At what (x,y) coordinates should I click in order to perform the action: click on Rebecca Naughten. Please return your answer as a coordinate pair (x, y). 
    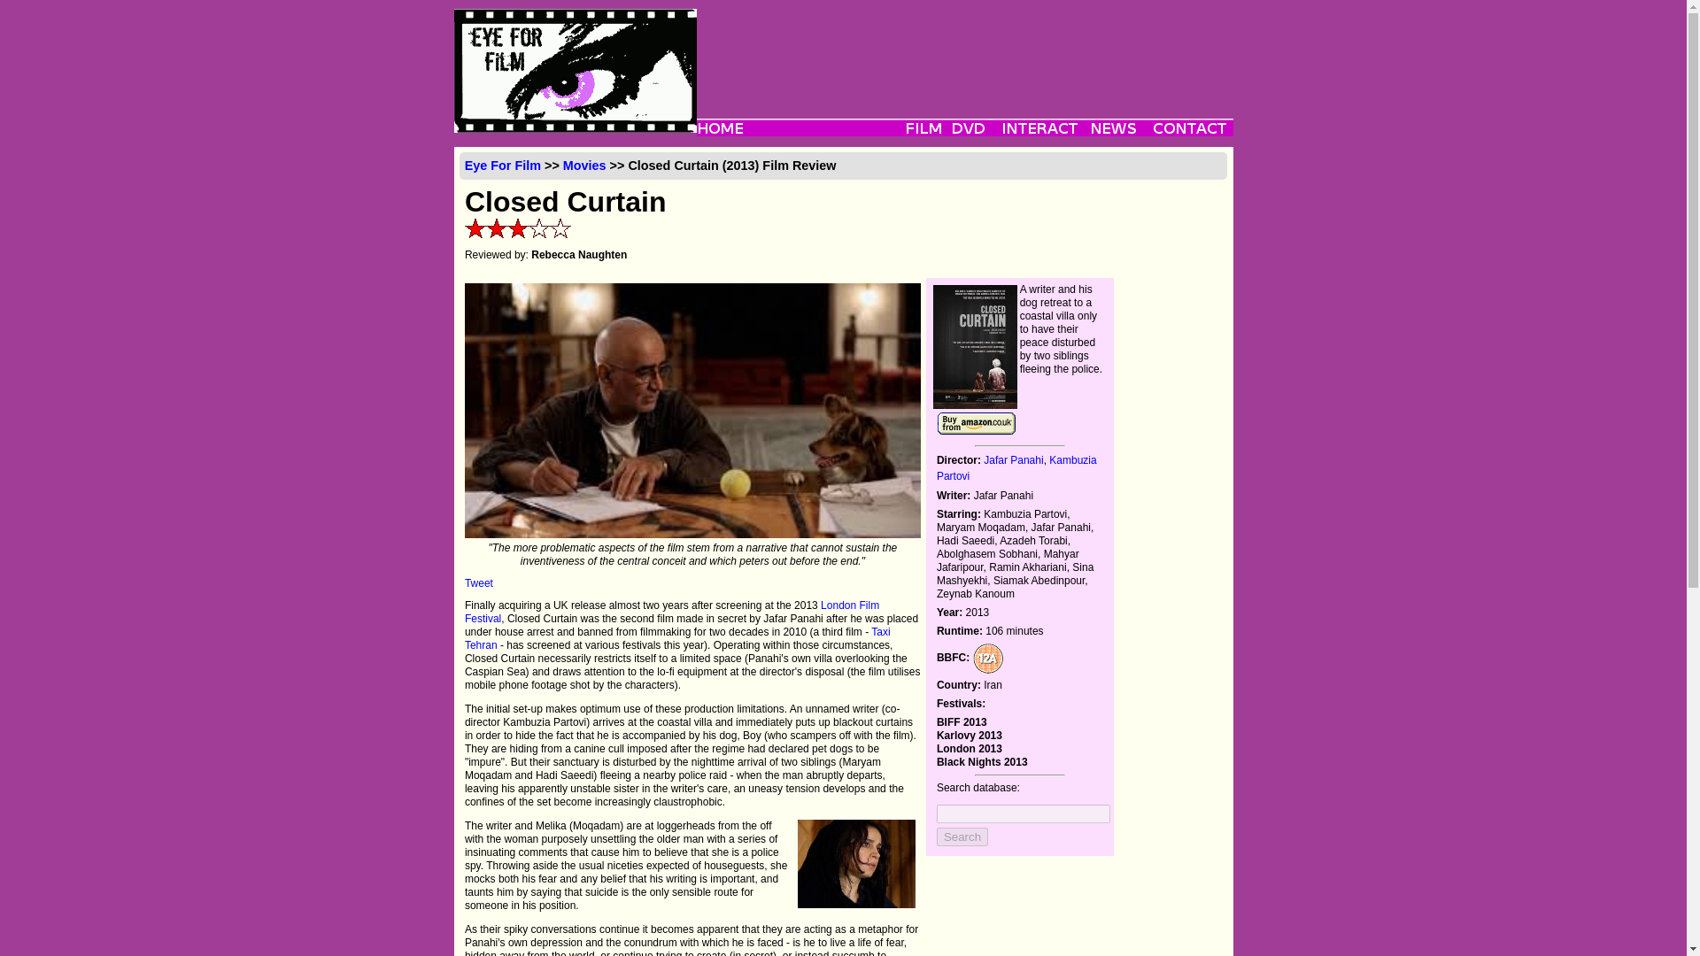
    Looking at the image, I should click on (579, 254).